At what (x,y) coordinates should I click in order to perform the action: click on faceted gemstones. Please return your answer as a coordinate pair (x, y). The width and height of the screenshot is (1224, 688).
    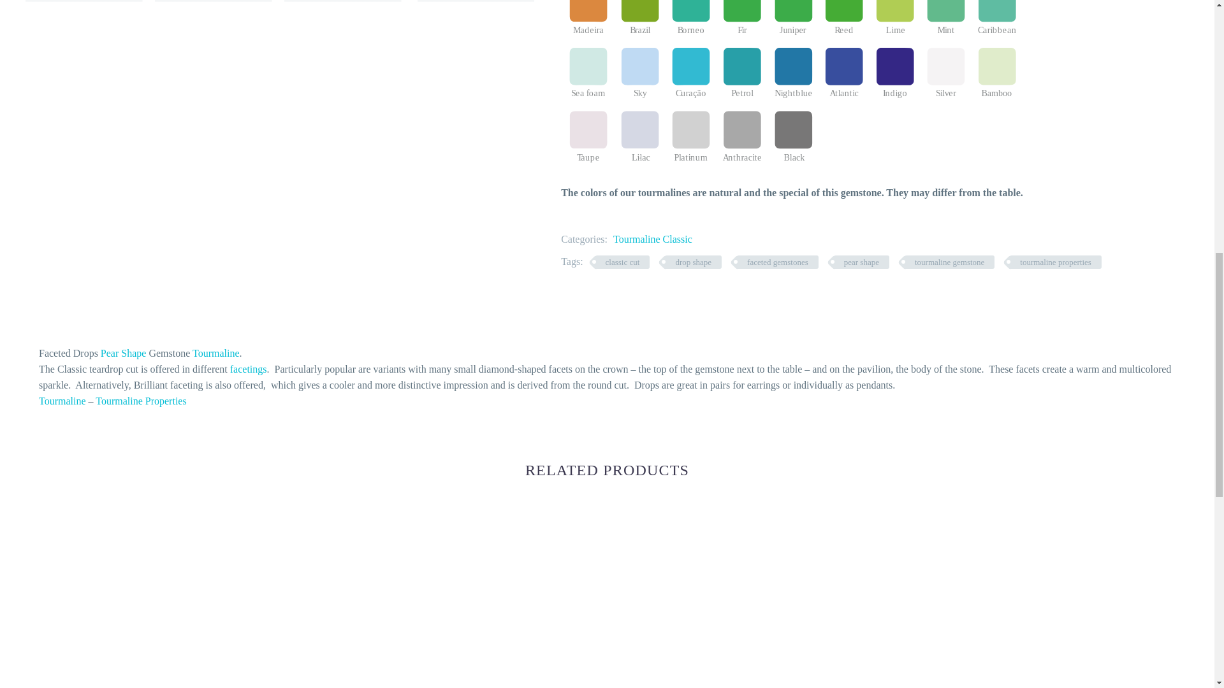
    Looking at the image, I should click on (778, 262).